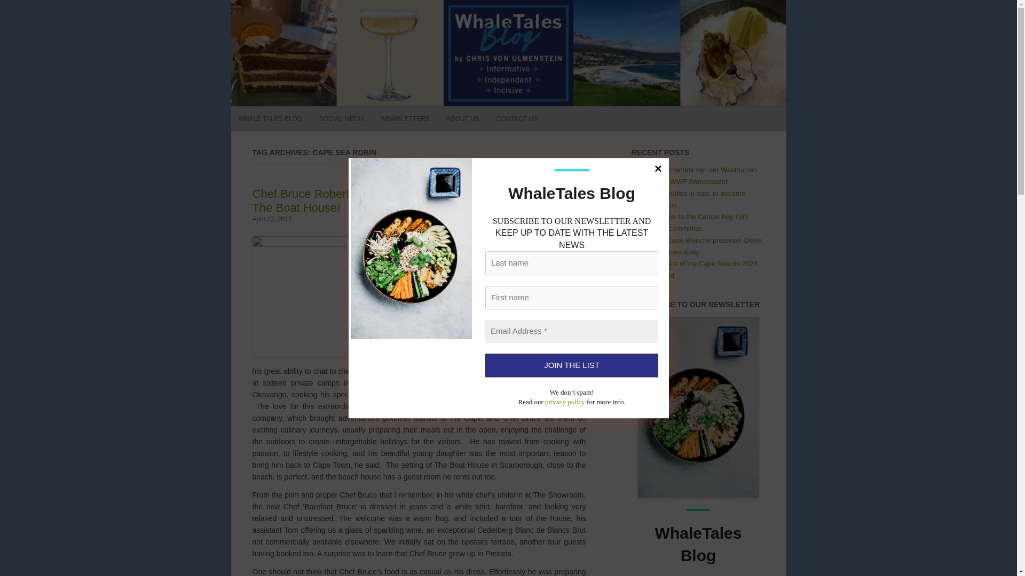 The height and width of the screenshot is (576, 1025). Describe the element at coordinates (270, 118) in the screenshot. I see `WHALE TALES BLOG` at that location.